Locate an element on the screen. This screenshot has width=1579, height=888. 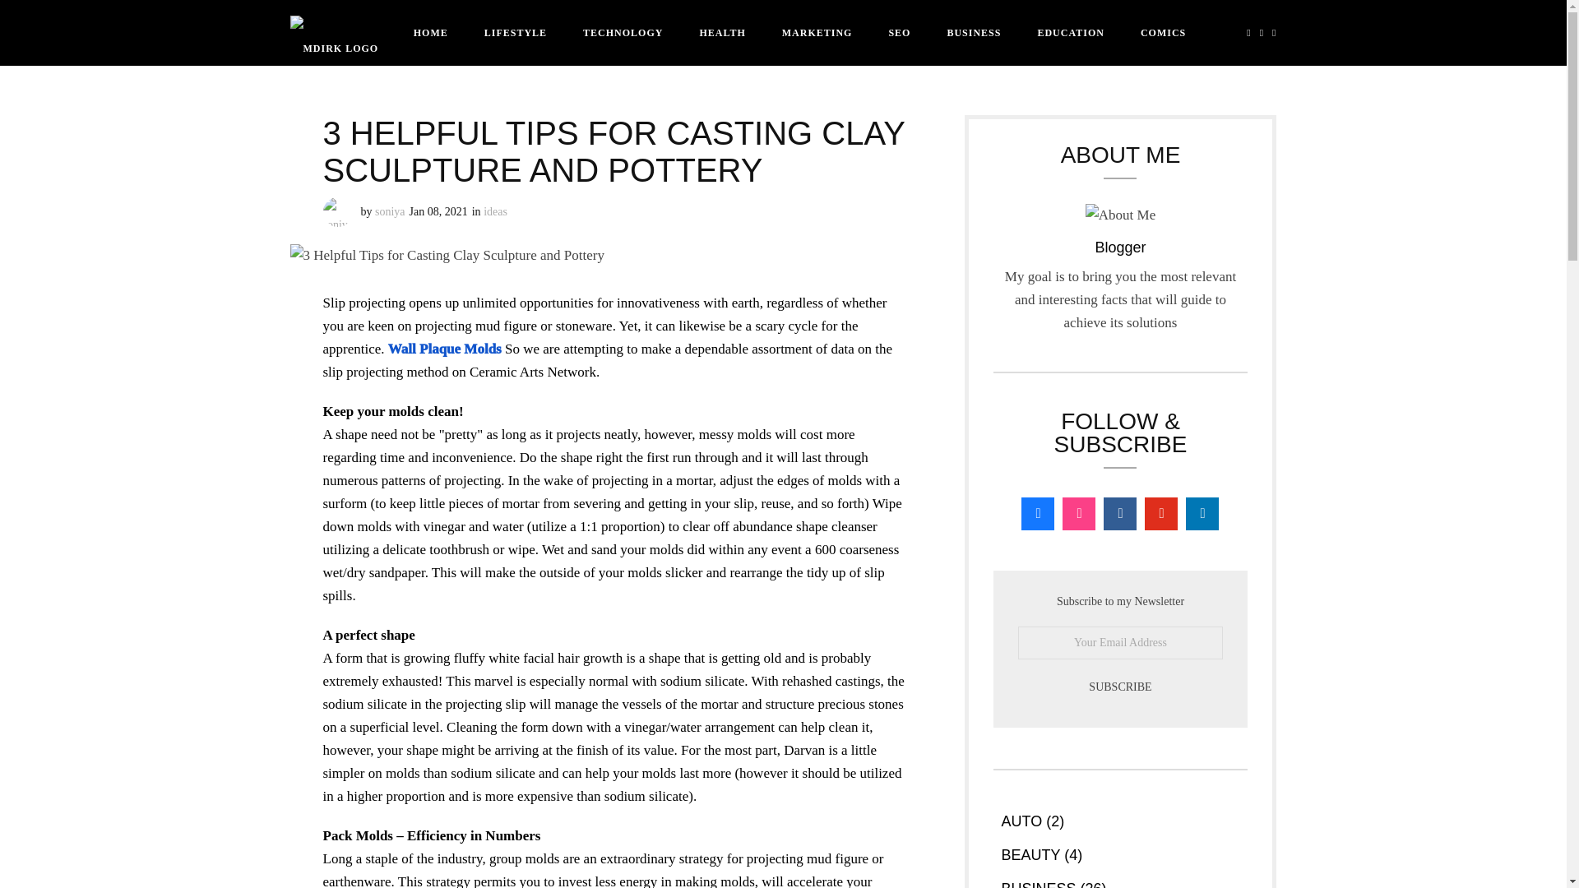
3 Helpful Tips for Casting Clay Sculpture and Pottery is located at coordinates (446, 256).